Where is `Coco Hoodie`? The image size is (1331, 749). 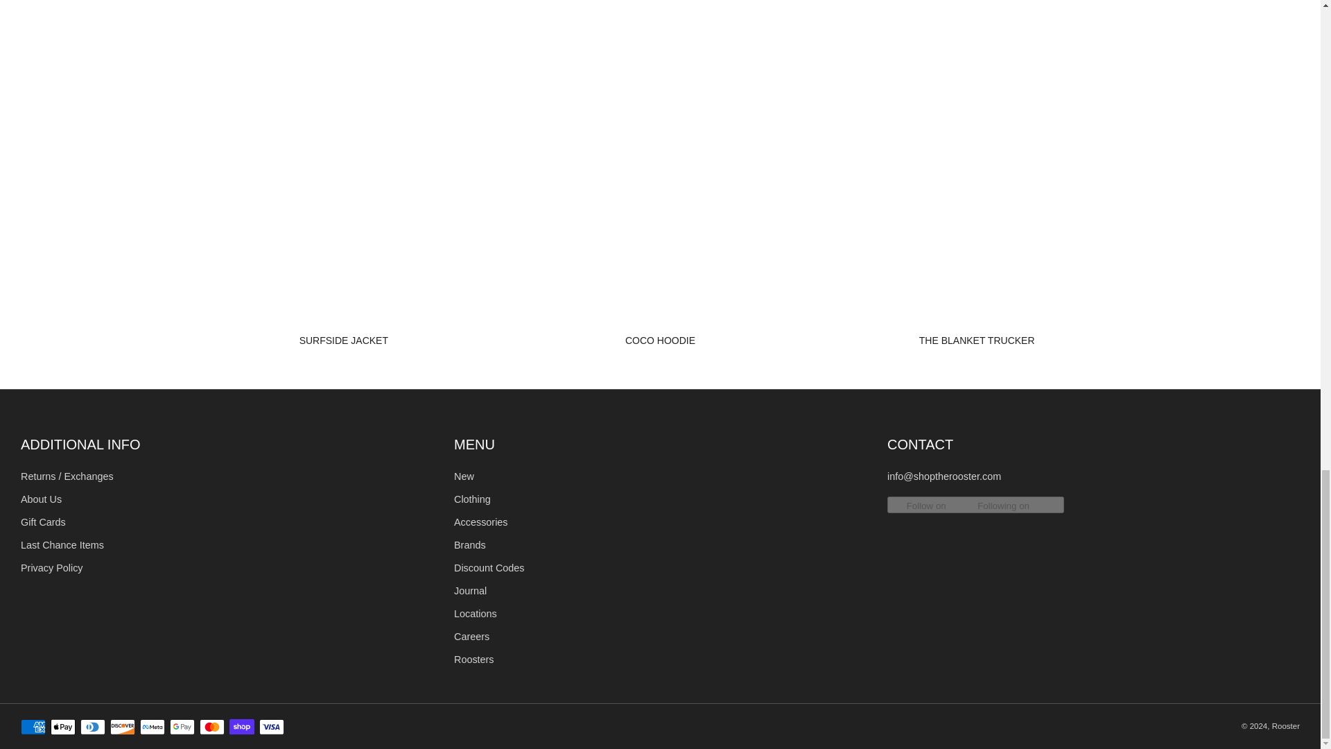 Coco Hoodie is located at coordinates (660, 340).